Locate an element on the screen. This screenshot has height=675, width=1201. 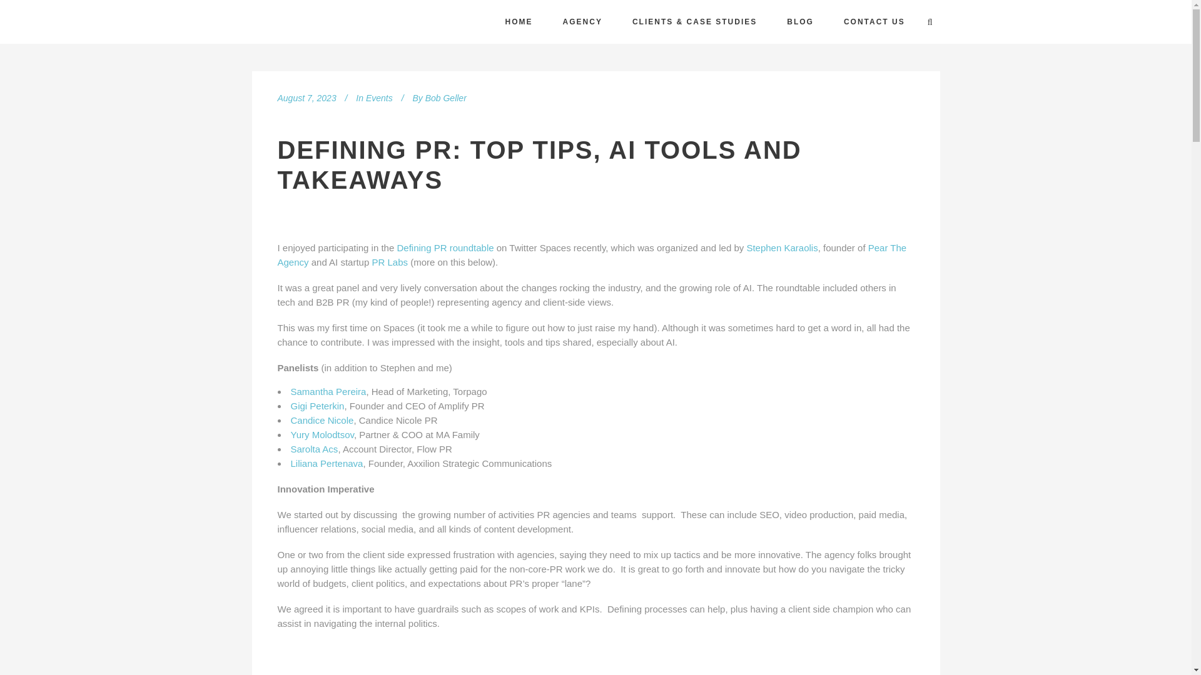
Sarolta Acs is located at coordinates (314, 449).